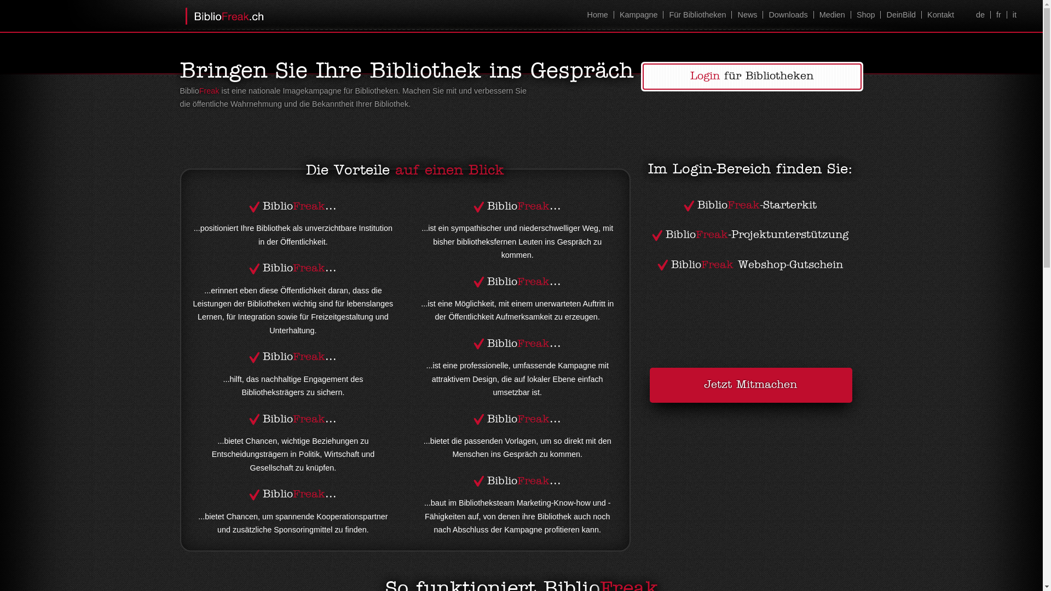  I want to click on DeinBild, so click(901, 15).